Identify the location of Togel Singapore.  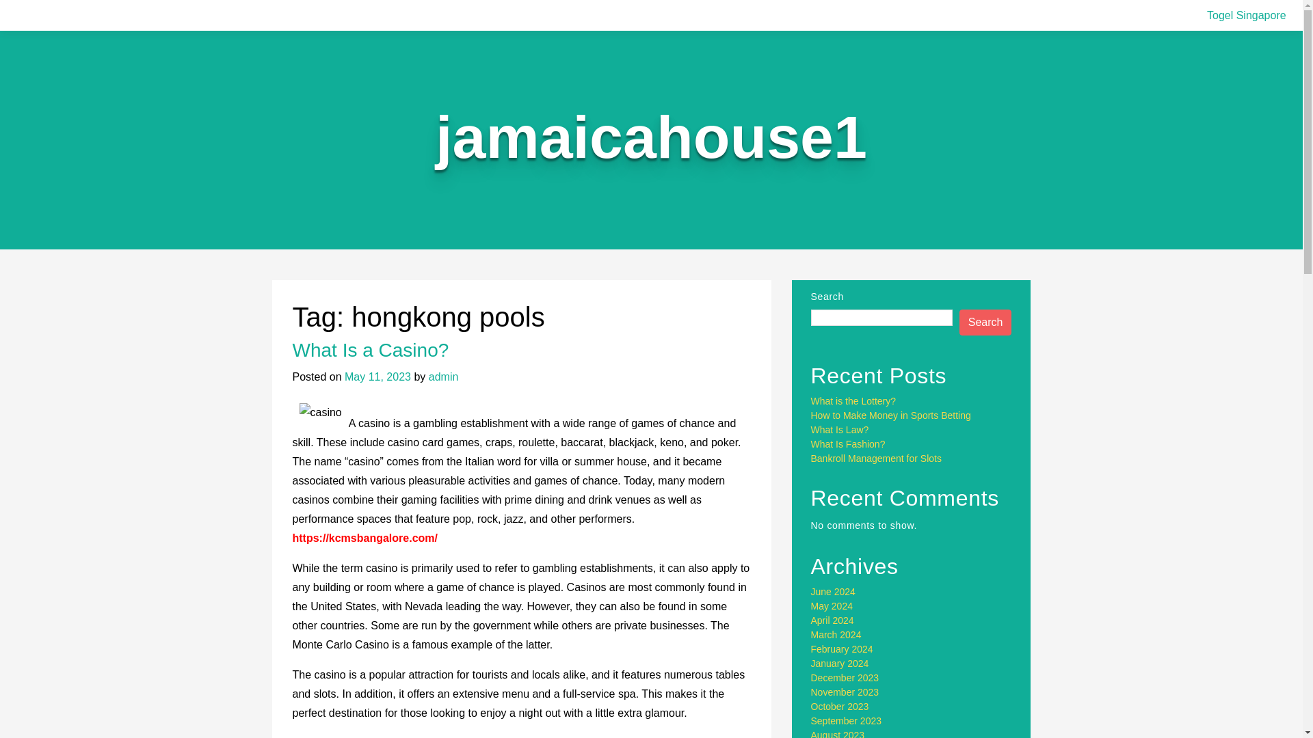
(1246, 15).